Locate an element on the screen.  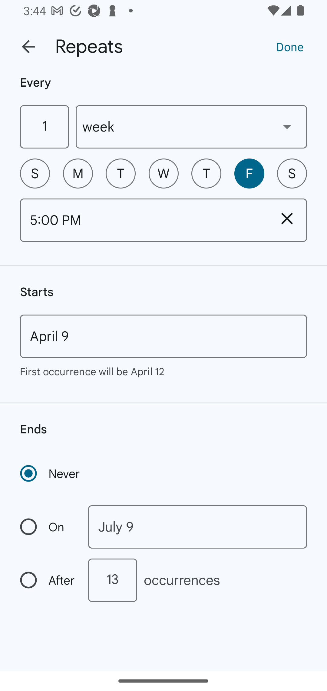
Back is located at coordinates (28, 47).